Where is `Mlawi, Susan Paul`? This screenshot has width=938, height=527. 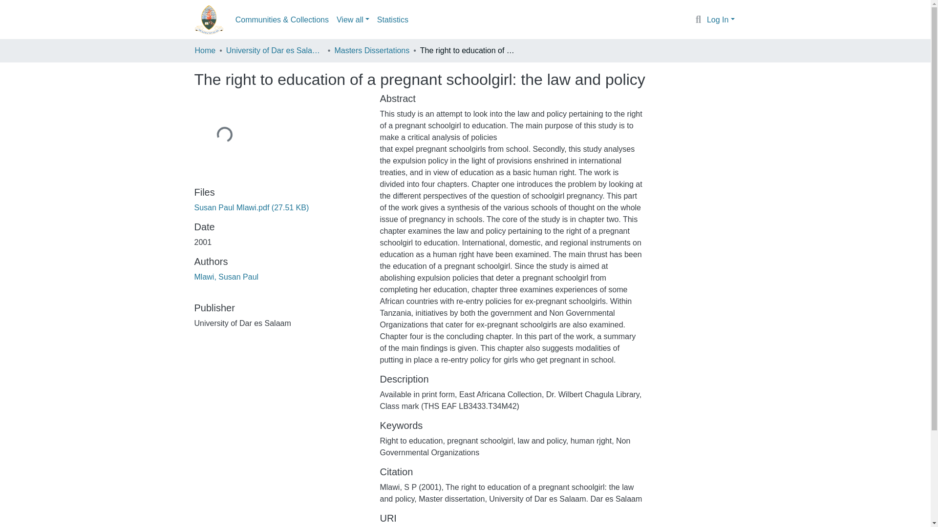 Mlawi, Susan Paul is located at coordinates (226, 277).